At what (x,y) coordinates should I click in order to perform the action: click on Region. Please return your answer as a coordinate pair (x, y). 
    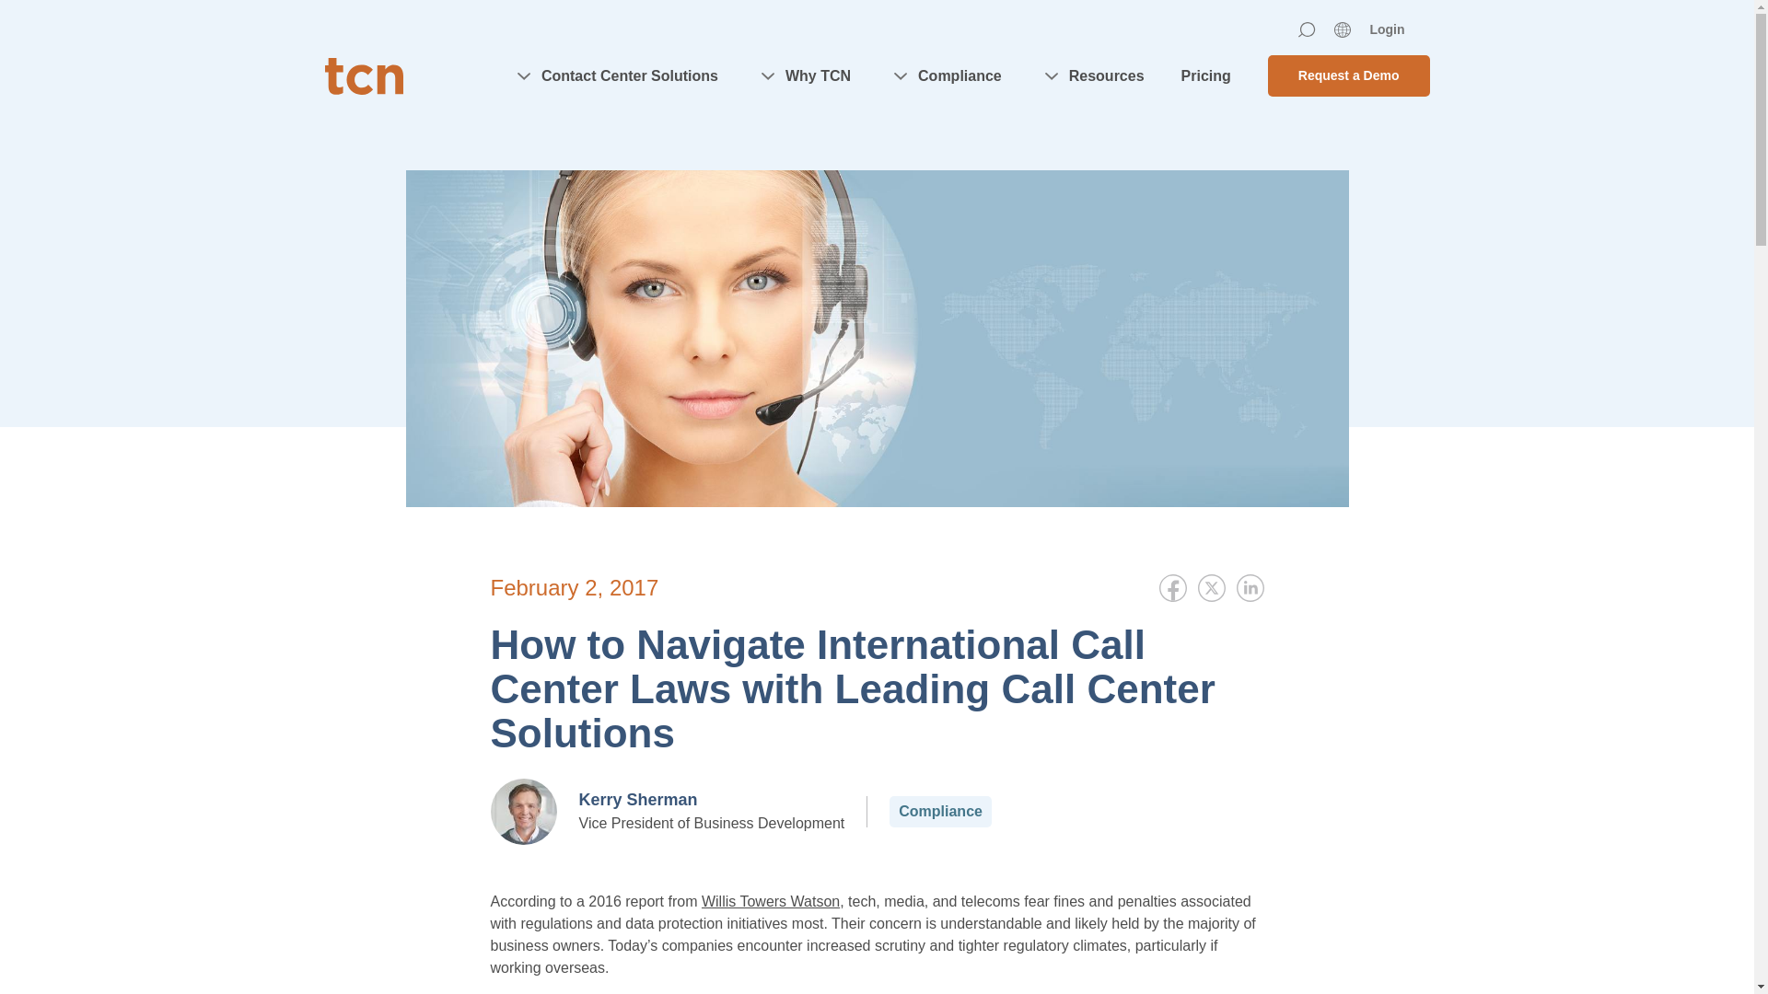
    Looking at the image, I should click on (1343, 29).